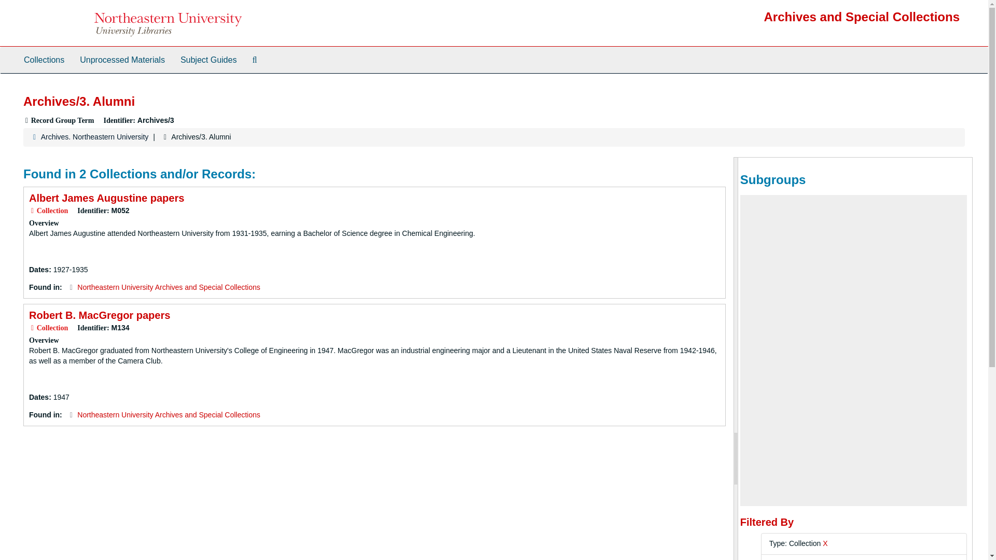 The width and height of the screenshot is (996, 560). I want to click on Remove this filter , so click(825, 543).